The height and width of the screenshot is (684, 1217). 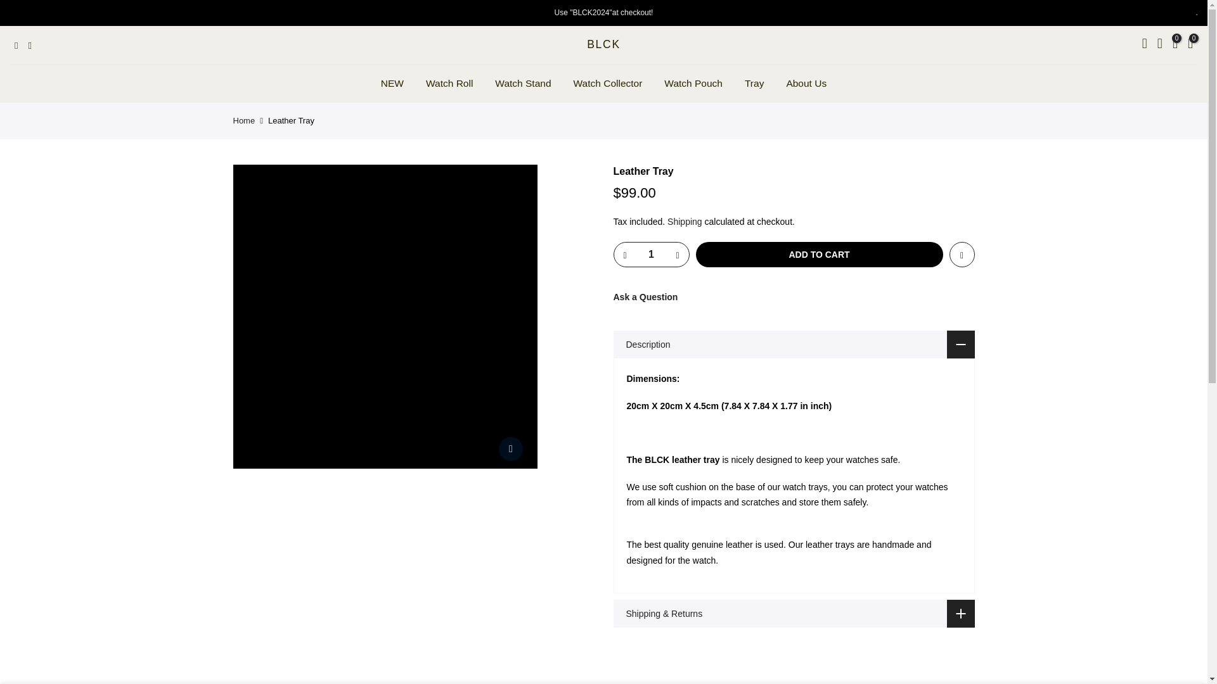 I want to click on Watch Pouch, so click(x=693, y=84).